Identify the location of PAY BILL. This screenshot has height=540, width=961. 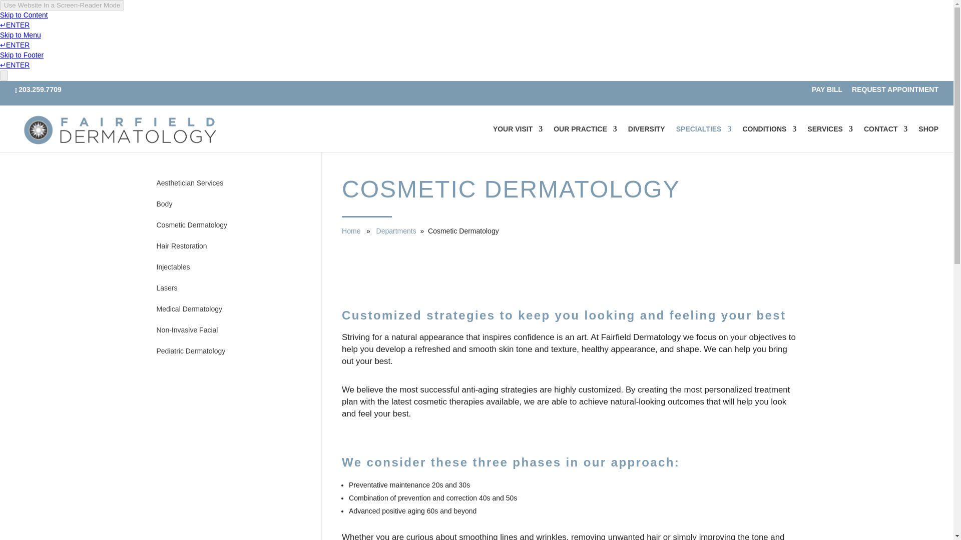
(827, 92).